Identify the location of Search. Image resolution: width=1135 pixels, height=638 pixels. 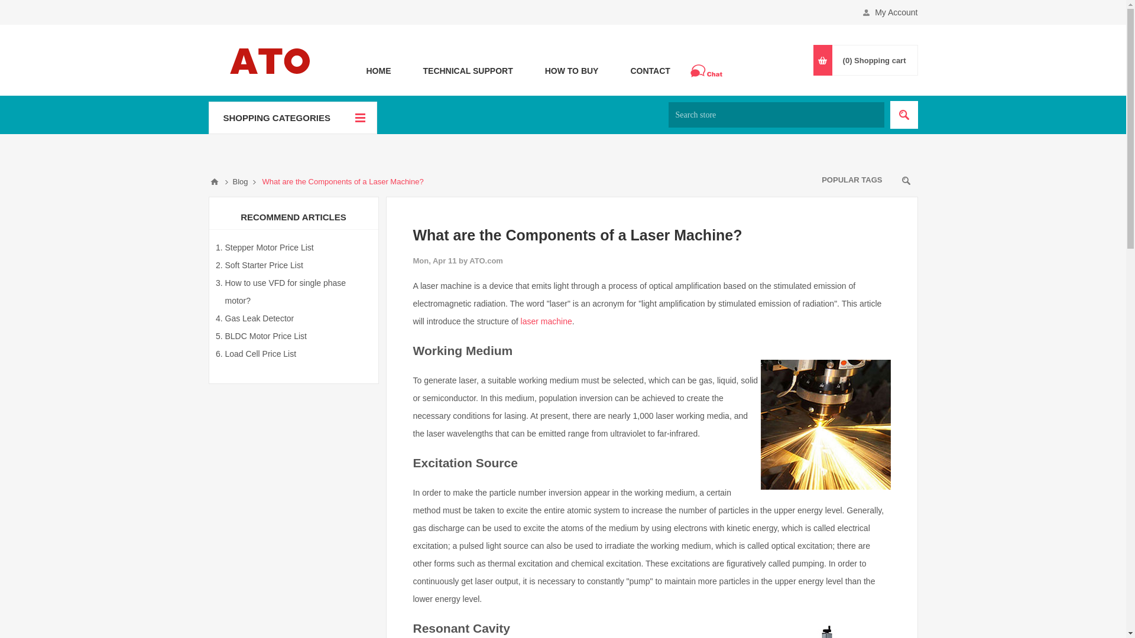
(904, 115).